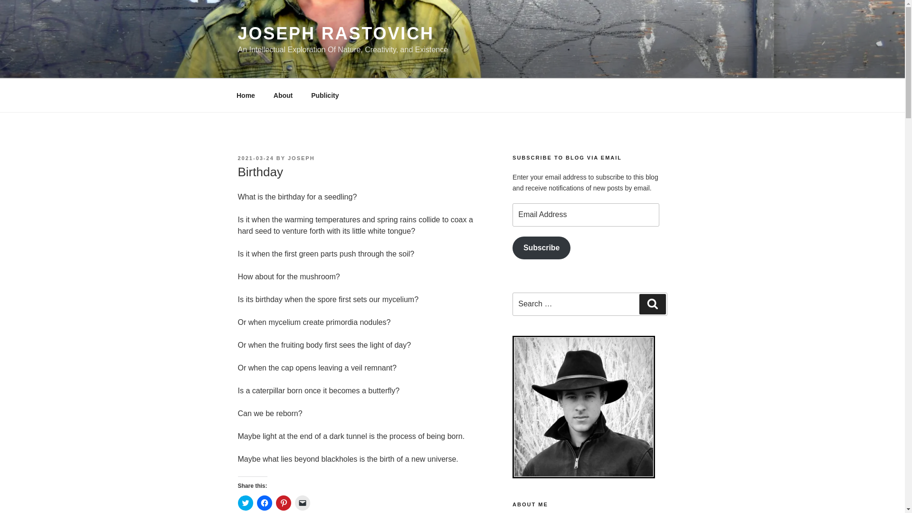  What do you see at coordinates (335, 33) in the screenshot?
I see `JOSEPH RASTOVICH` at bounding box center [335, 33].